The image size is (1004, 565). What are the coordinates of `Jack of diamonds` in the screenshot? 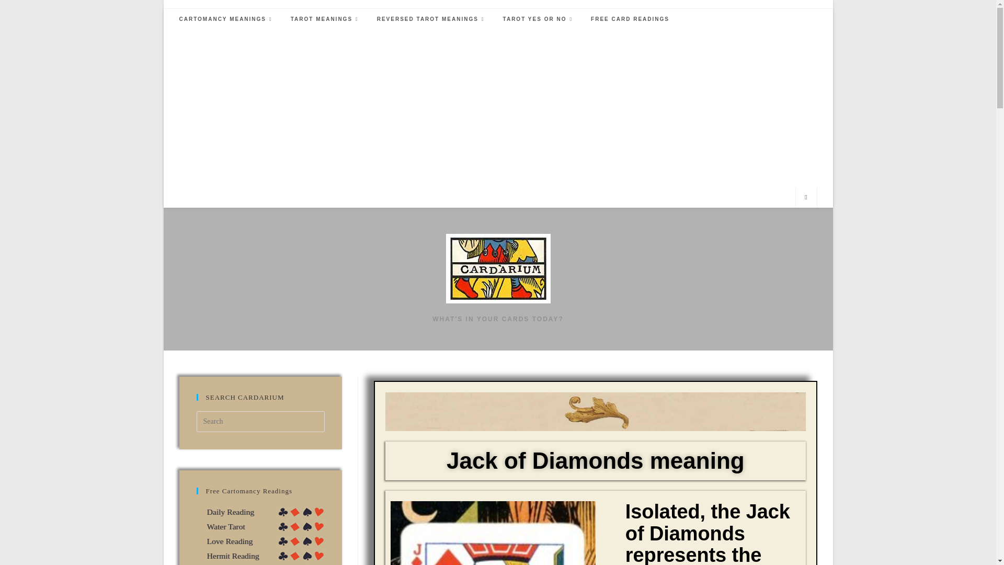 It's located at (493, 533).